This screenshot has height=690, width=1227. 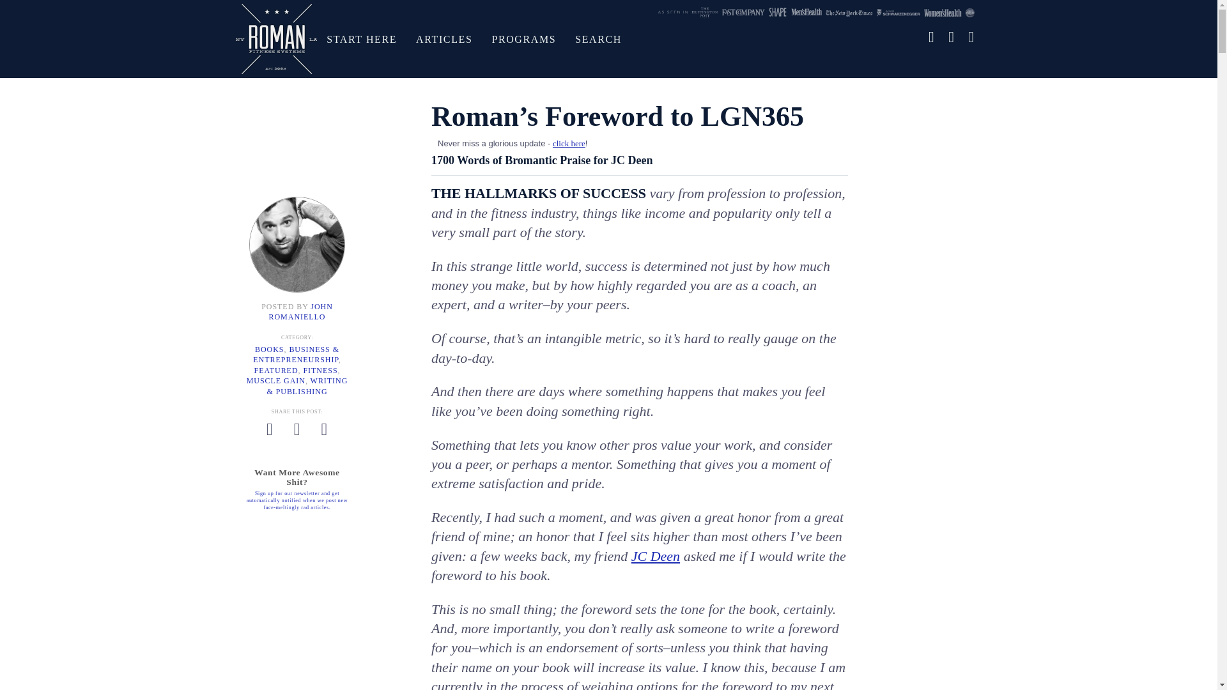 I want to click on Search, so click(x=598, y=38).